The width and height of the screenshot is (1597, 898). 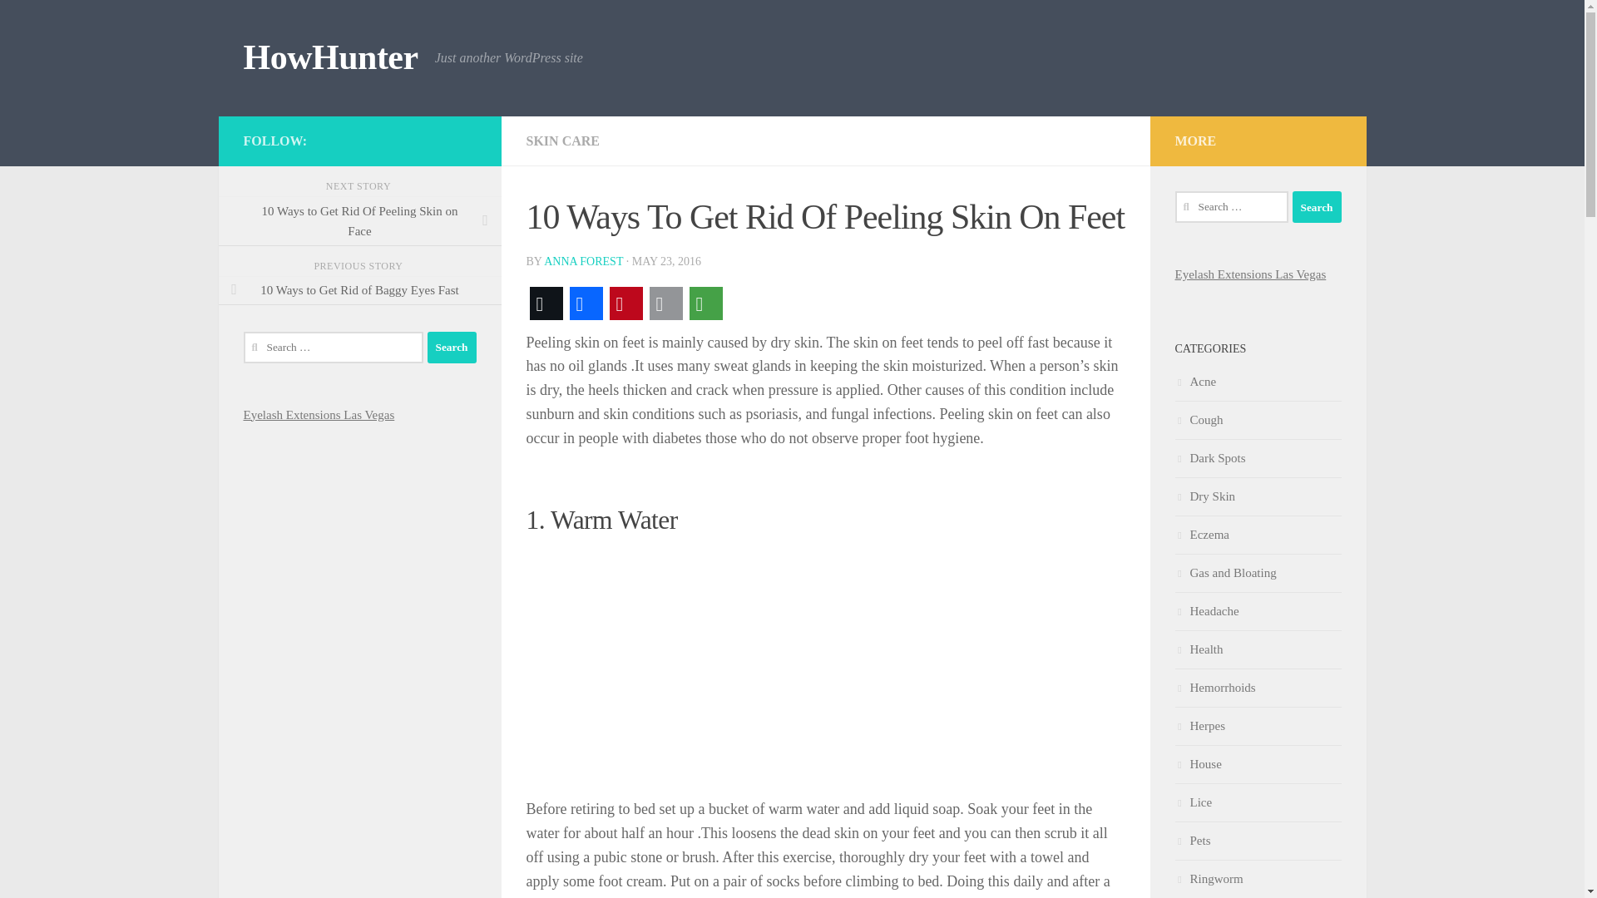 I want to click on Dark Spots, so click(x=1209, y=458).